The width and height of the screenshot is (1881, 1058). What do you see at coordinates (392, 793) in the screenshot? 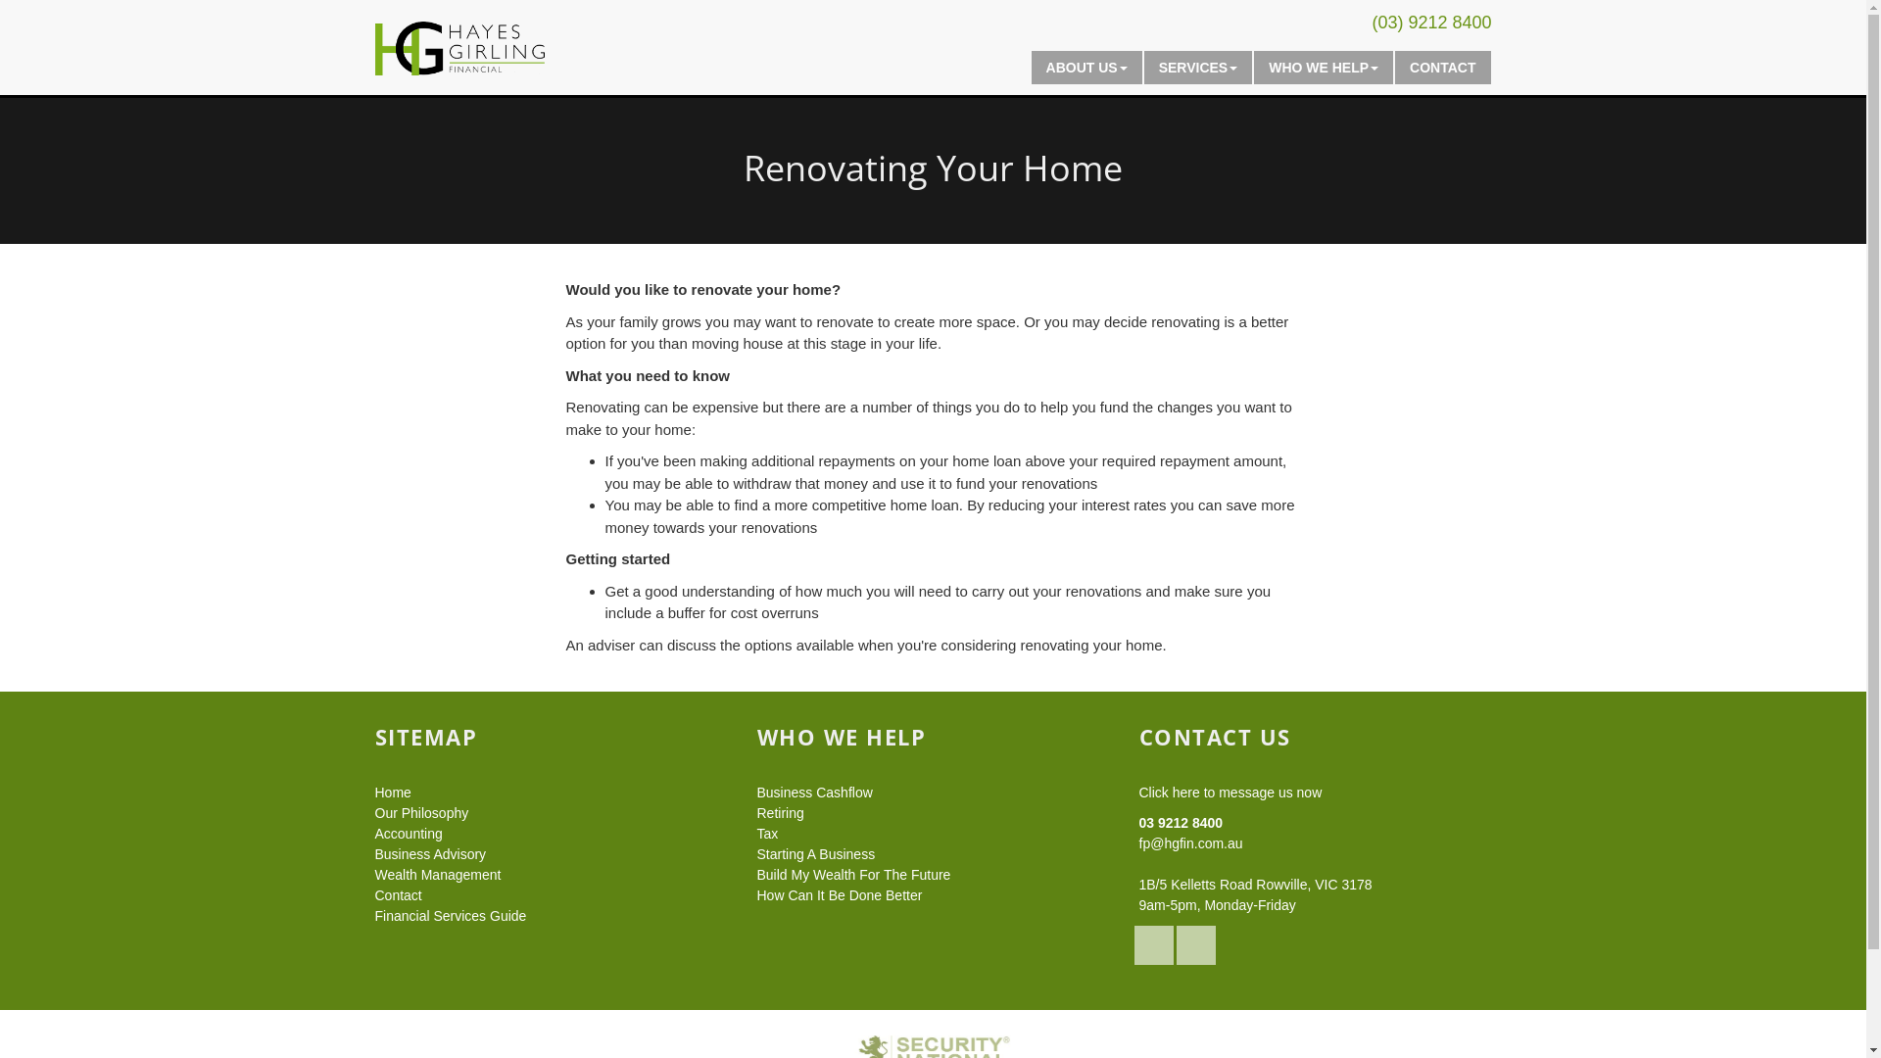
I see `Home` at bounding box center [392, 793].